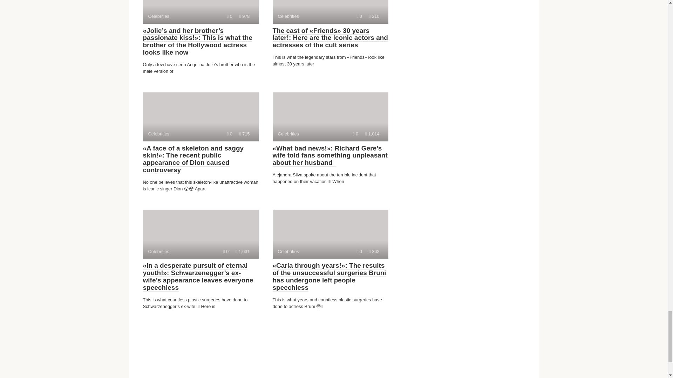 This screenshot has width=673, height=378. Describe the element at coordinates (330, 12) in the screenshot. I see `Views` at that location.